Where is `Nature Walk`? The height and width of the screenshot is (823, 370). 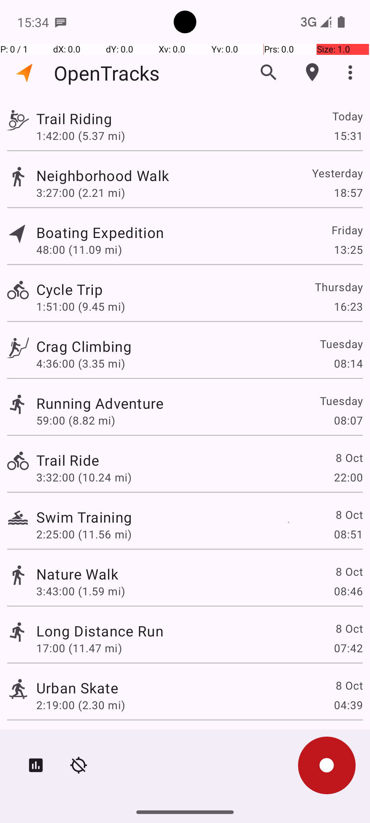
Nature Walk is located at coordinates (77, 574).